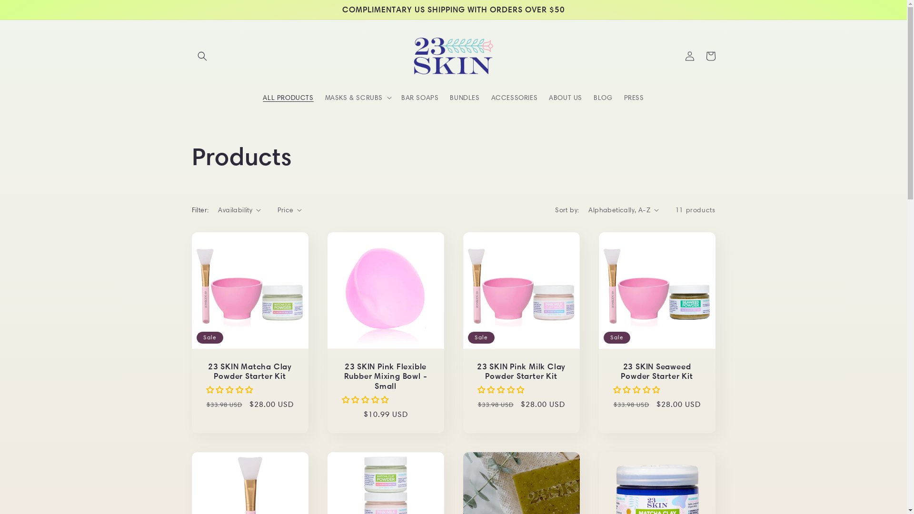 The width and height of the screenshot is (914, 514). What do you see at coordinates (386, 376) in the screenshot?
I see `23 SKIN Pink Flexible Rubber Mixing Bowl - Small` at bounding box center [386, 376].